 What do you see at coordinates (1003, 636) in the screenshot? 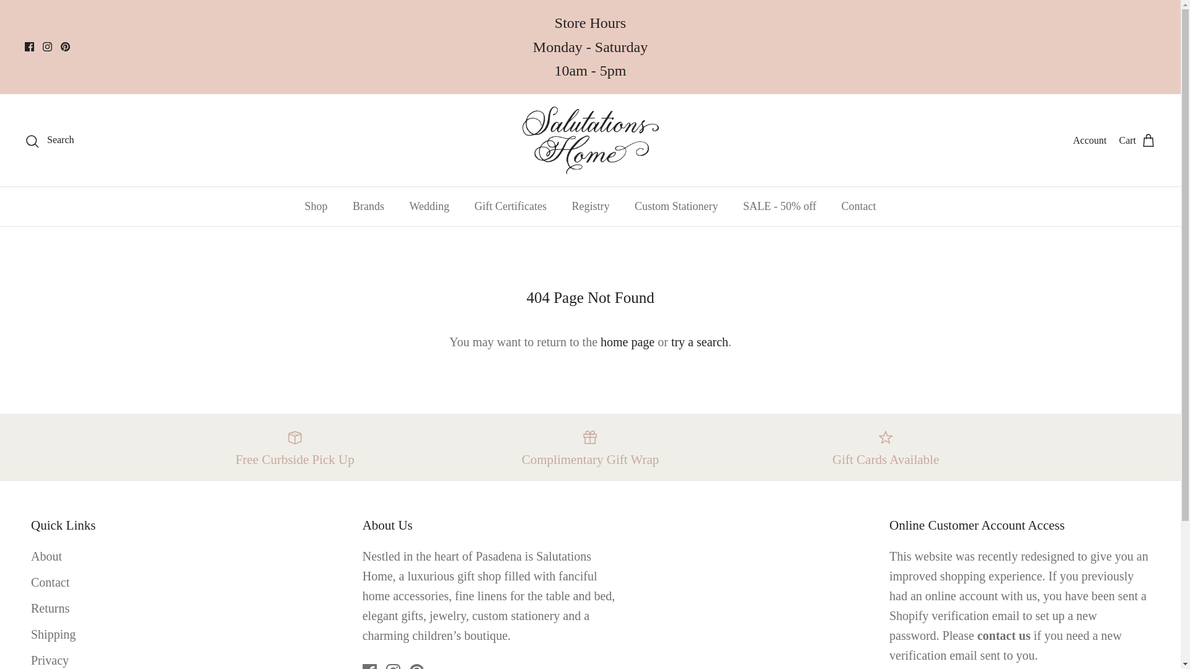
I see `Contact` at bounding box center [1003, 636].